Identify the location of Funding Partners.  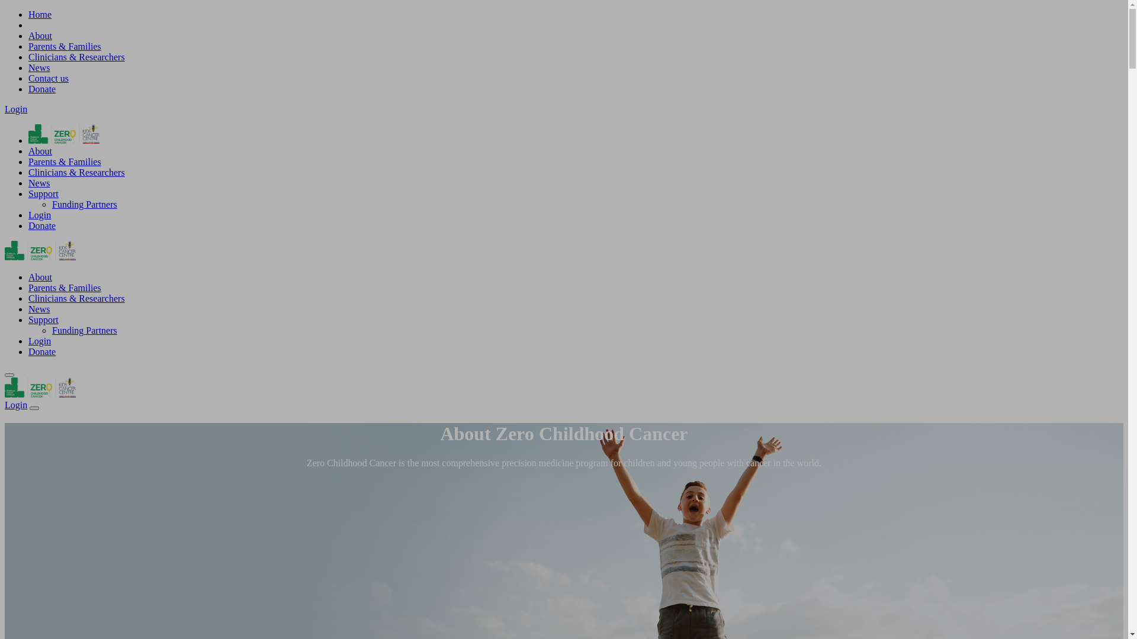
(85, 330).